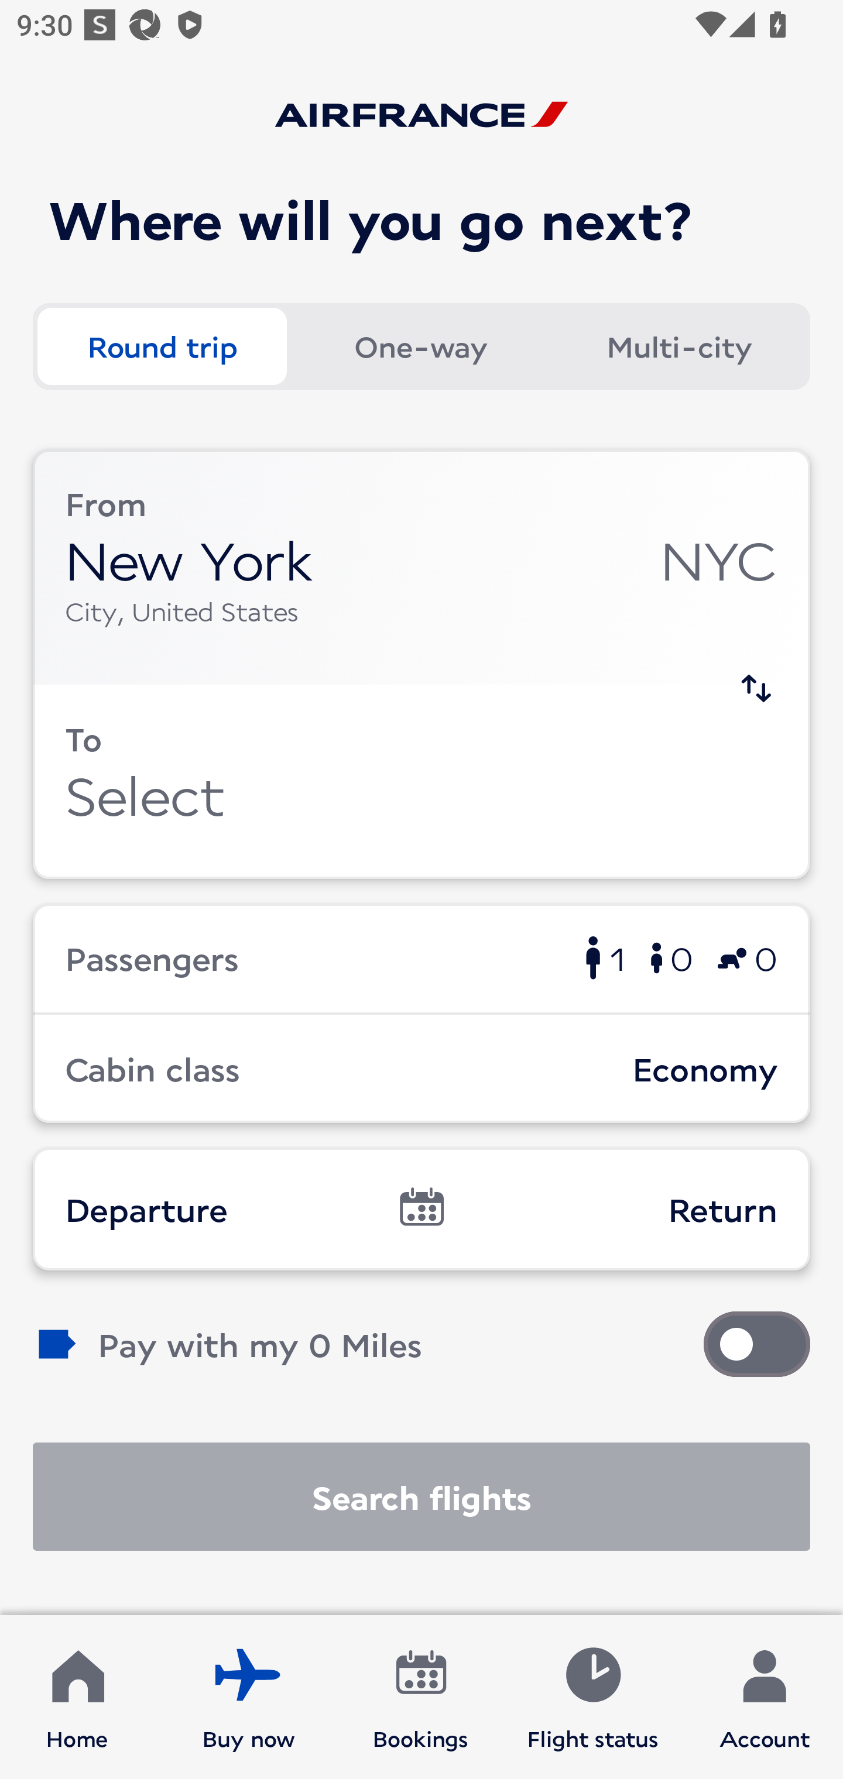 Image resolution: width=843 pixels, height=1779 pixels. What do you see at coordinates (592, 1697) in the screenshot?
I see `Flight status` at bounding box center [592, 1697].